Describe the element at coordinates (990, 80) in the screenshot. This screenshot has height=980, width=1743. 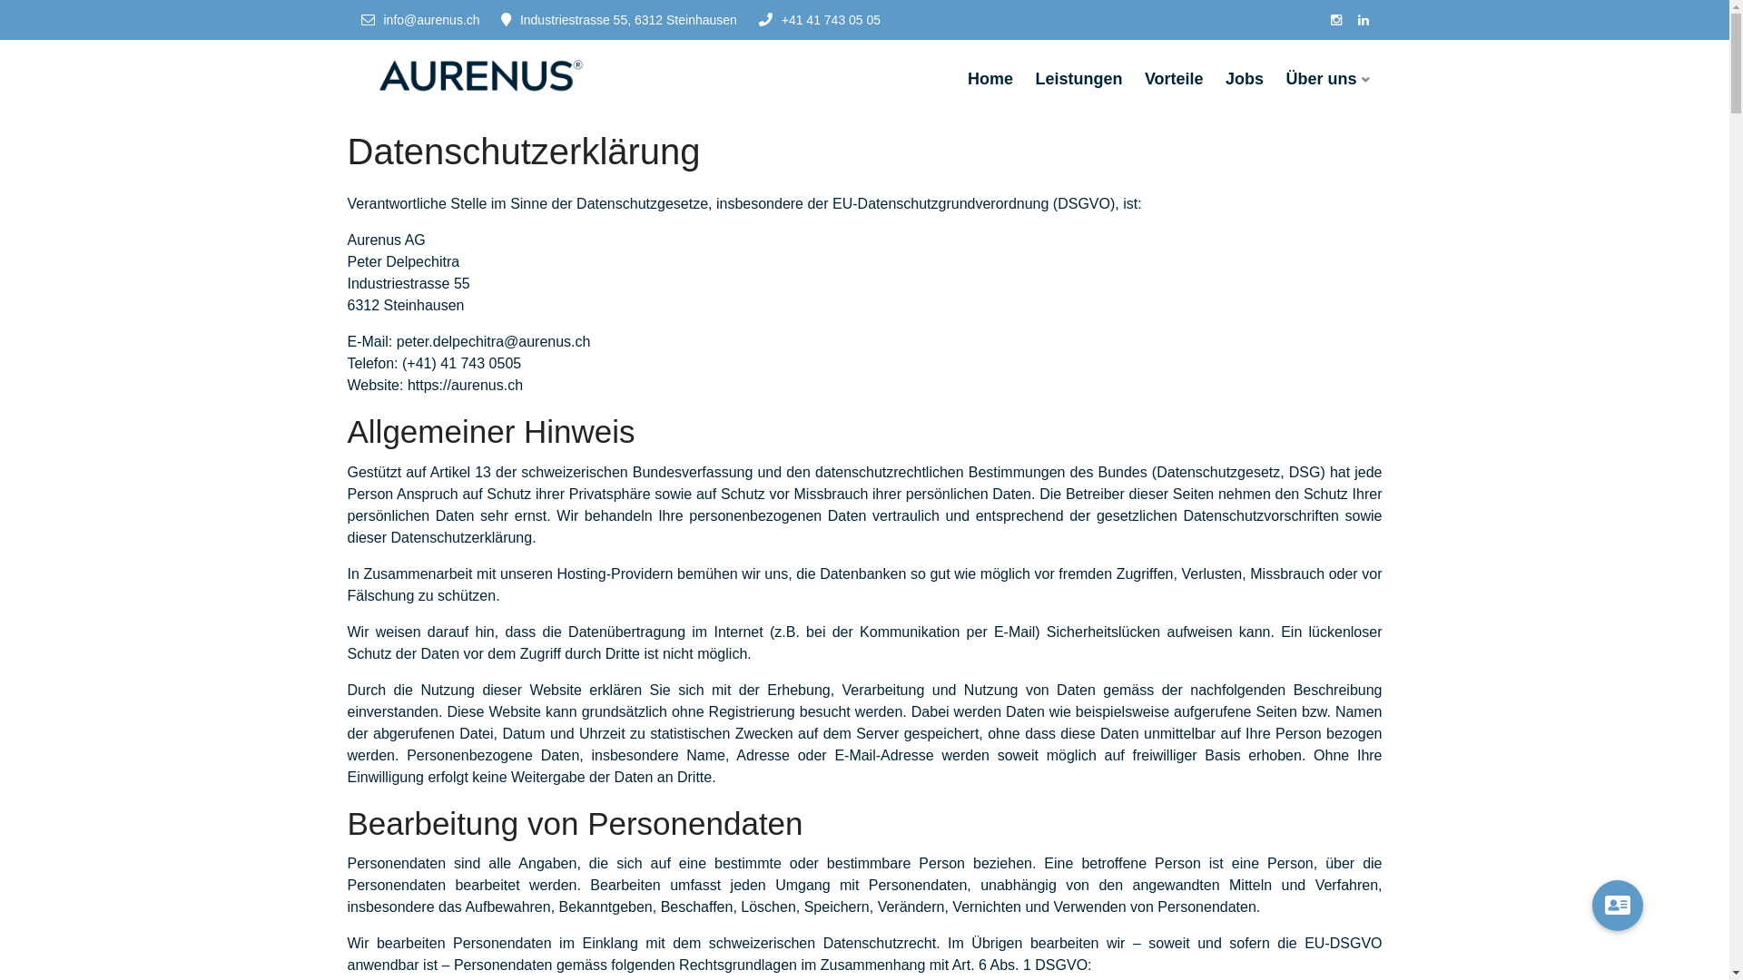
I see `Home` at that location.